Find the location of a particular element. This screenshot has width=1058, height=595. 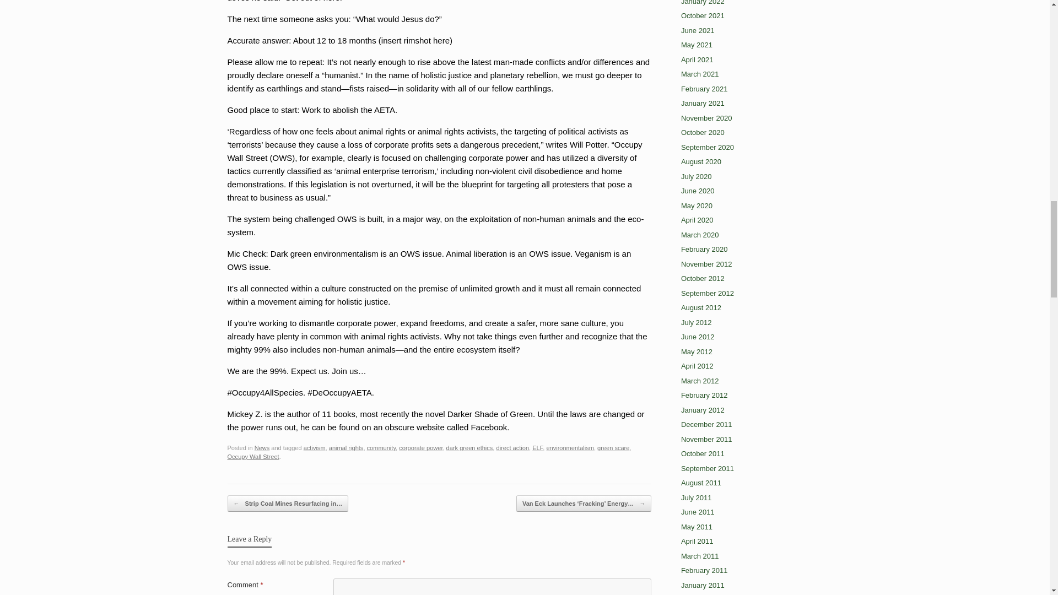

direct action is located at coordinates (512, 447).